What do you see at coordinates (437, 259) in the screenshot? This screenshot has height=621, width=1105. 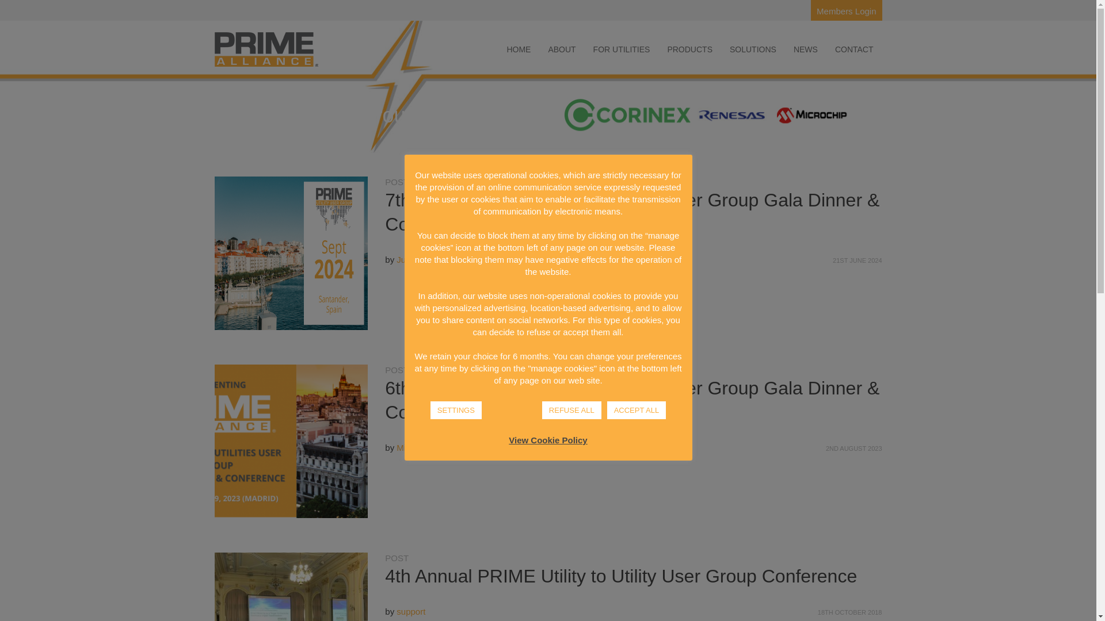 I see `Judit Fernandez Safir` at bounding box center [437, 259].